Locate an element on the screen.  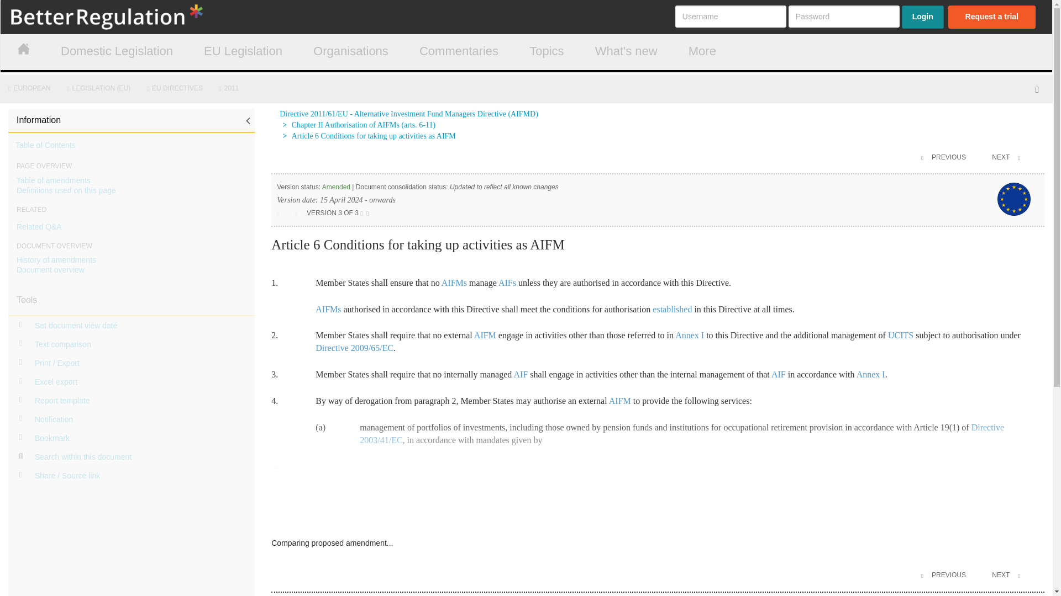
EU DIRECTIVES is located at coordinates (177, 88).